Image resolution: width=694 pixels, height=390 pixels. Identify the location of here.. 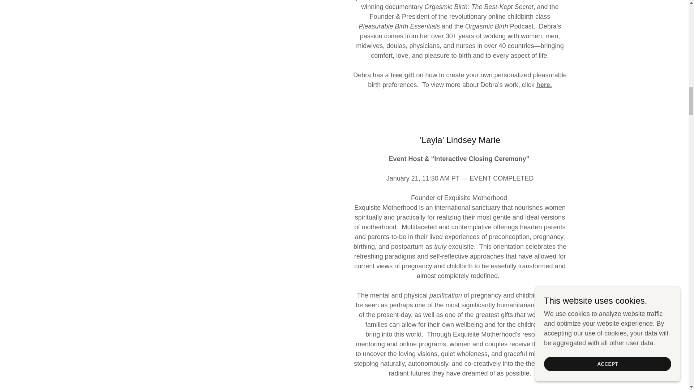
(544, 84).